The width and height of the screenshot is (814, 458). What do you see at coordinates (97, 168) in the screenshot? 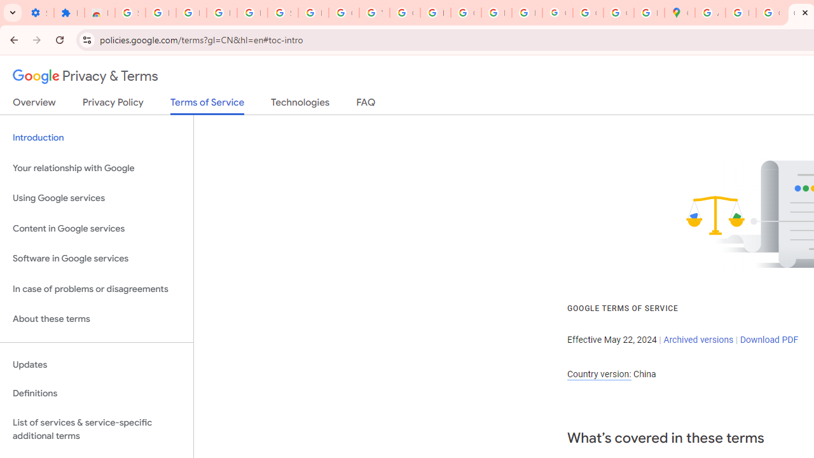
I see `Your relationship with Google` at bounding box center [97, 168].